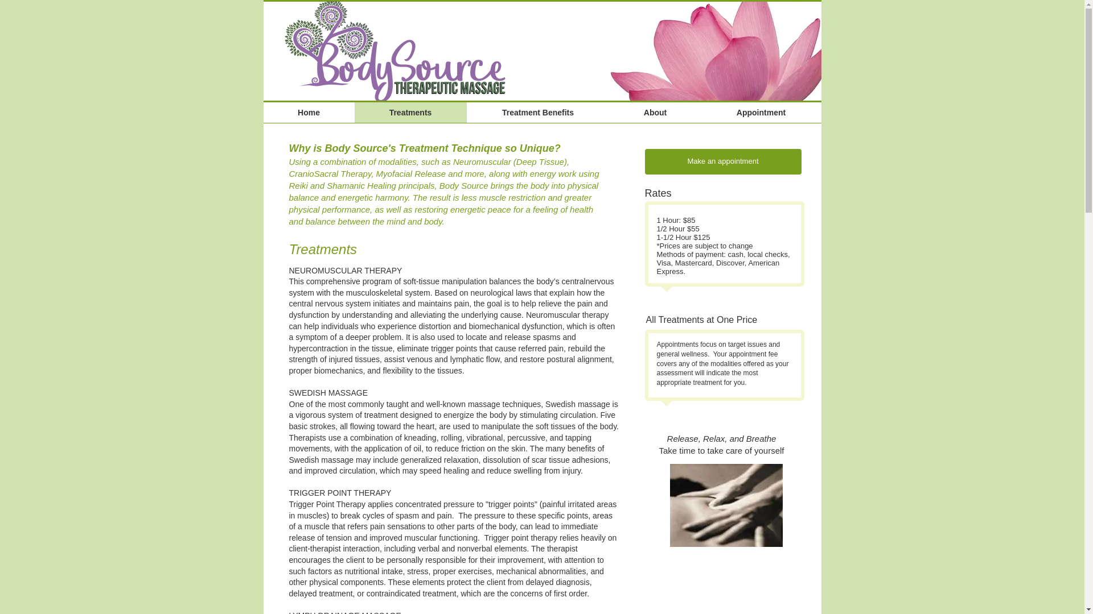  What do you see at coordinates (655, 113) in the screenshot?
I see `About` at bounding box center [655, 113].